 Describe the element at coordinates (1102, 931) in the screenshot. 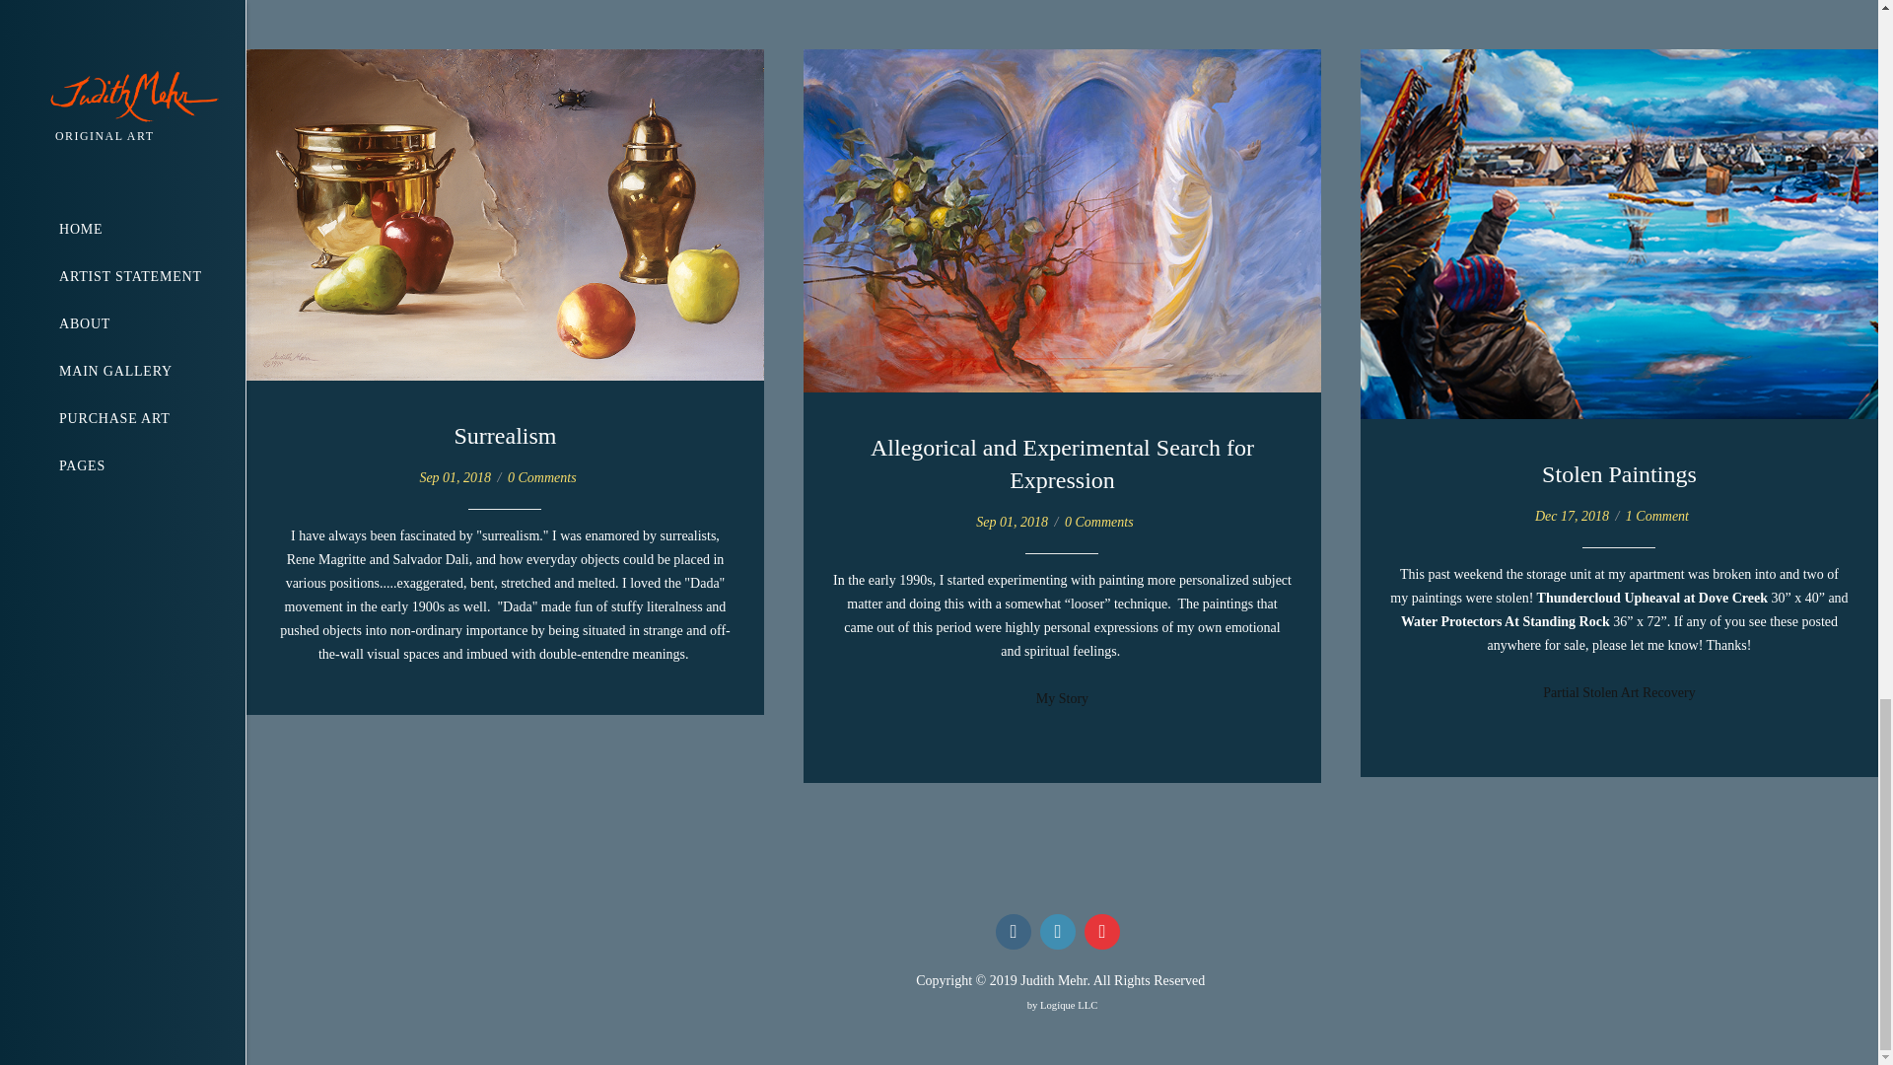

I see `Pinterest` at that location.